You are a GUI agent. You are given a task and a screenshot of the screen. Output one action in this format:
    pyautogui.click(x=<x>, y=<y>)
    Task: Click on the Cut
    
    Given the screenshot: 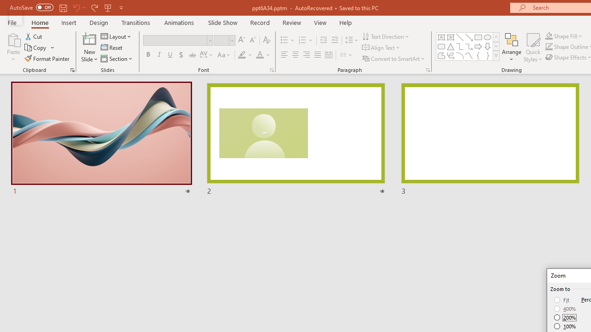 What is the action you would take?
    pyautogui.click(x=34, y=36)
    